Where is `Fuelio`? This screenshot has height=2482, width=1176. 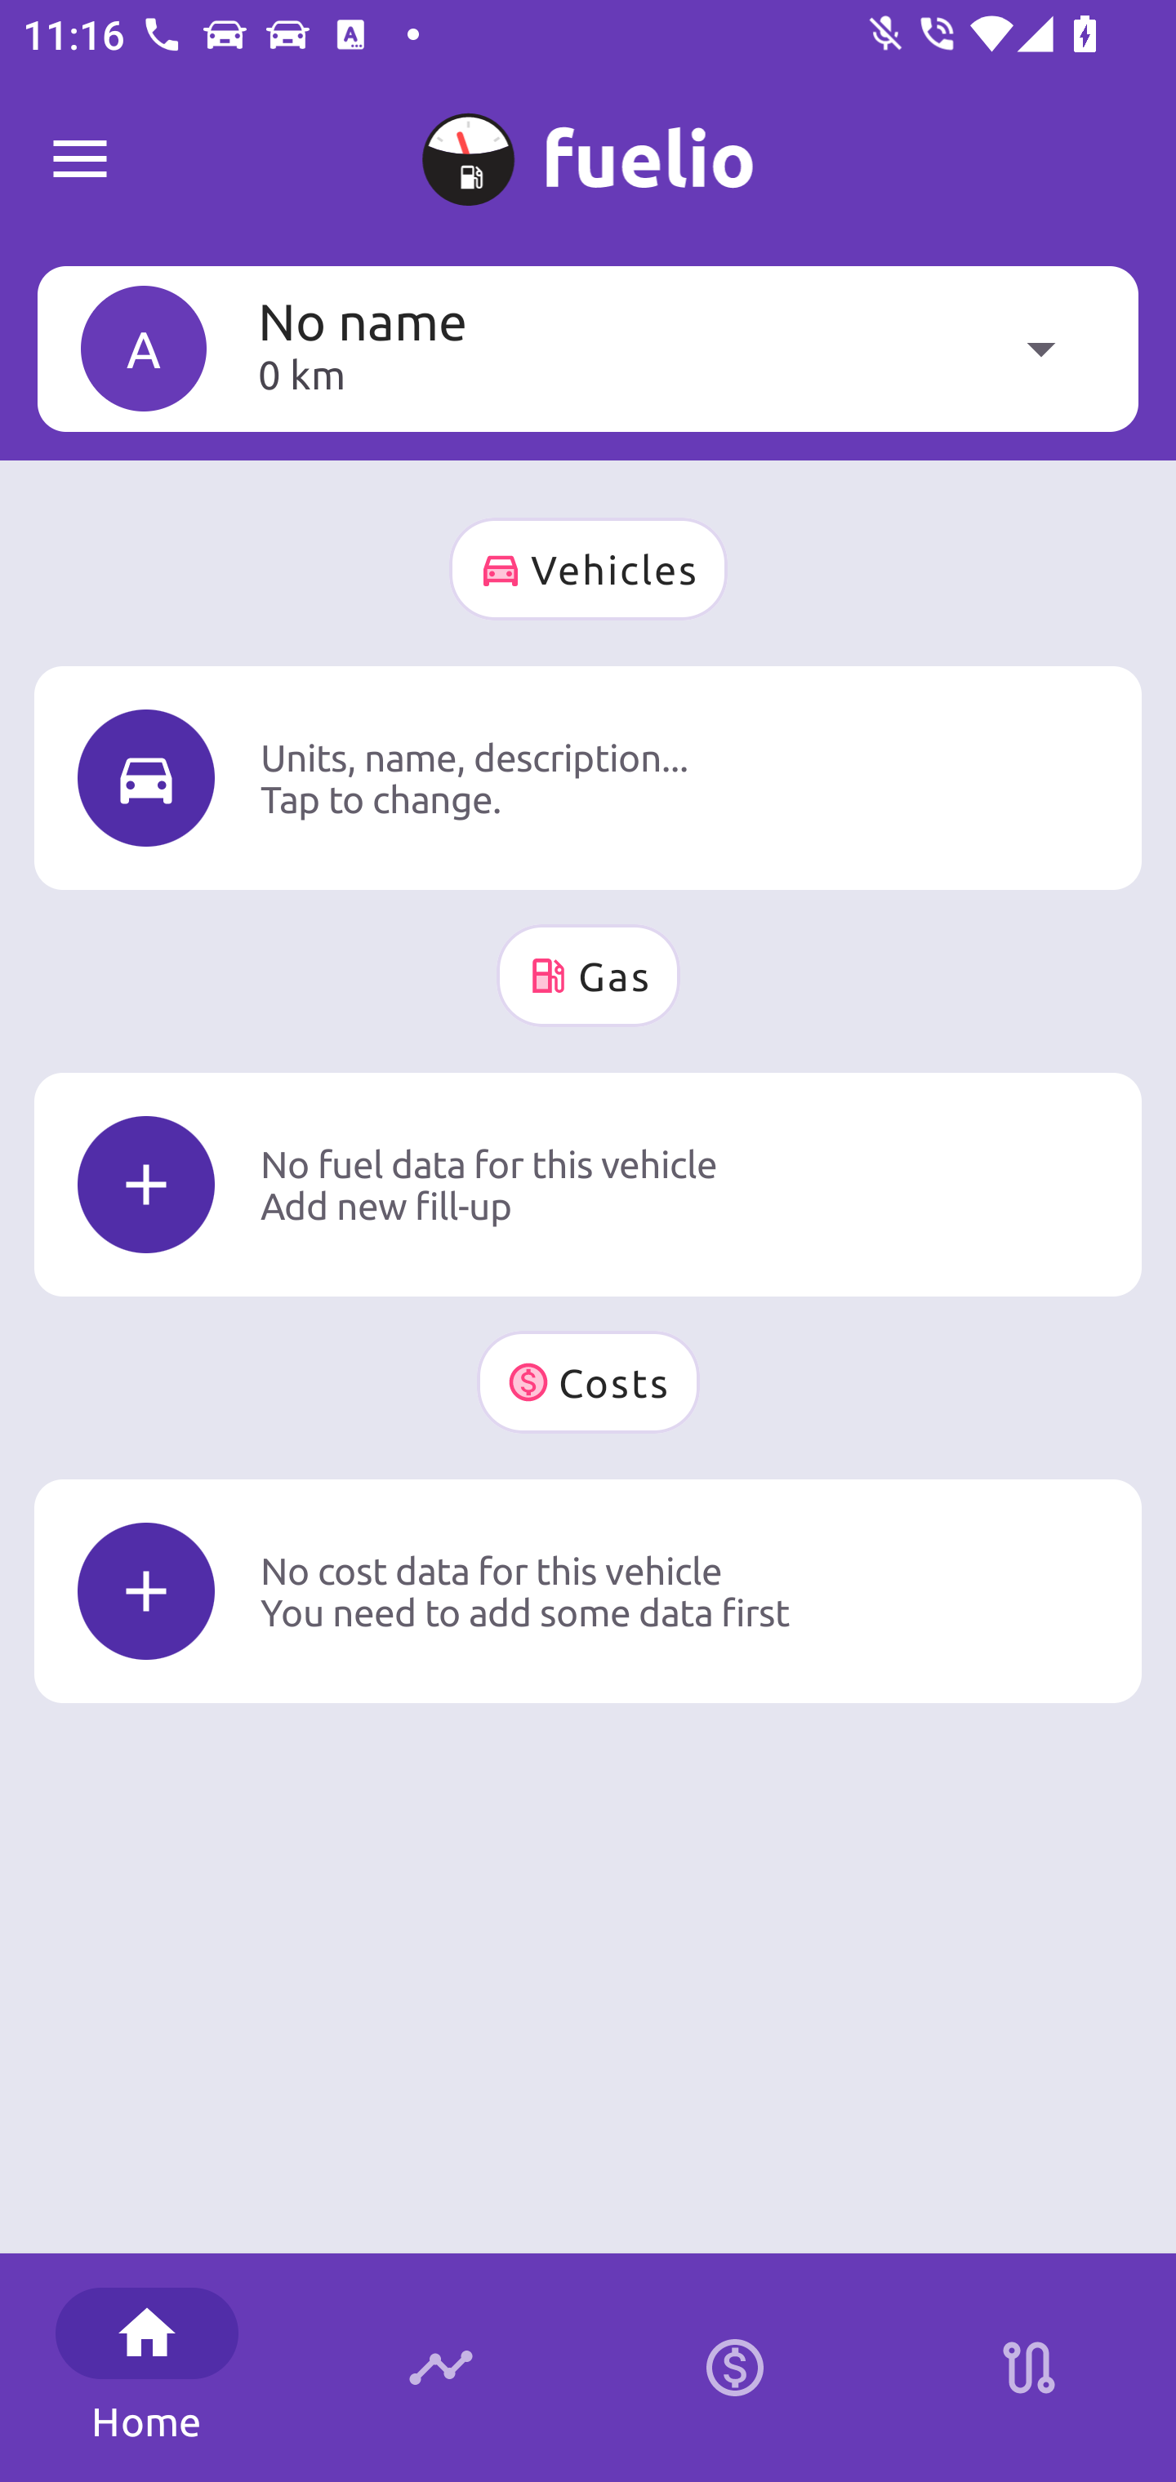 Fuelio is located at coordinates (80, 160).